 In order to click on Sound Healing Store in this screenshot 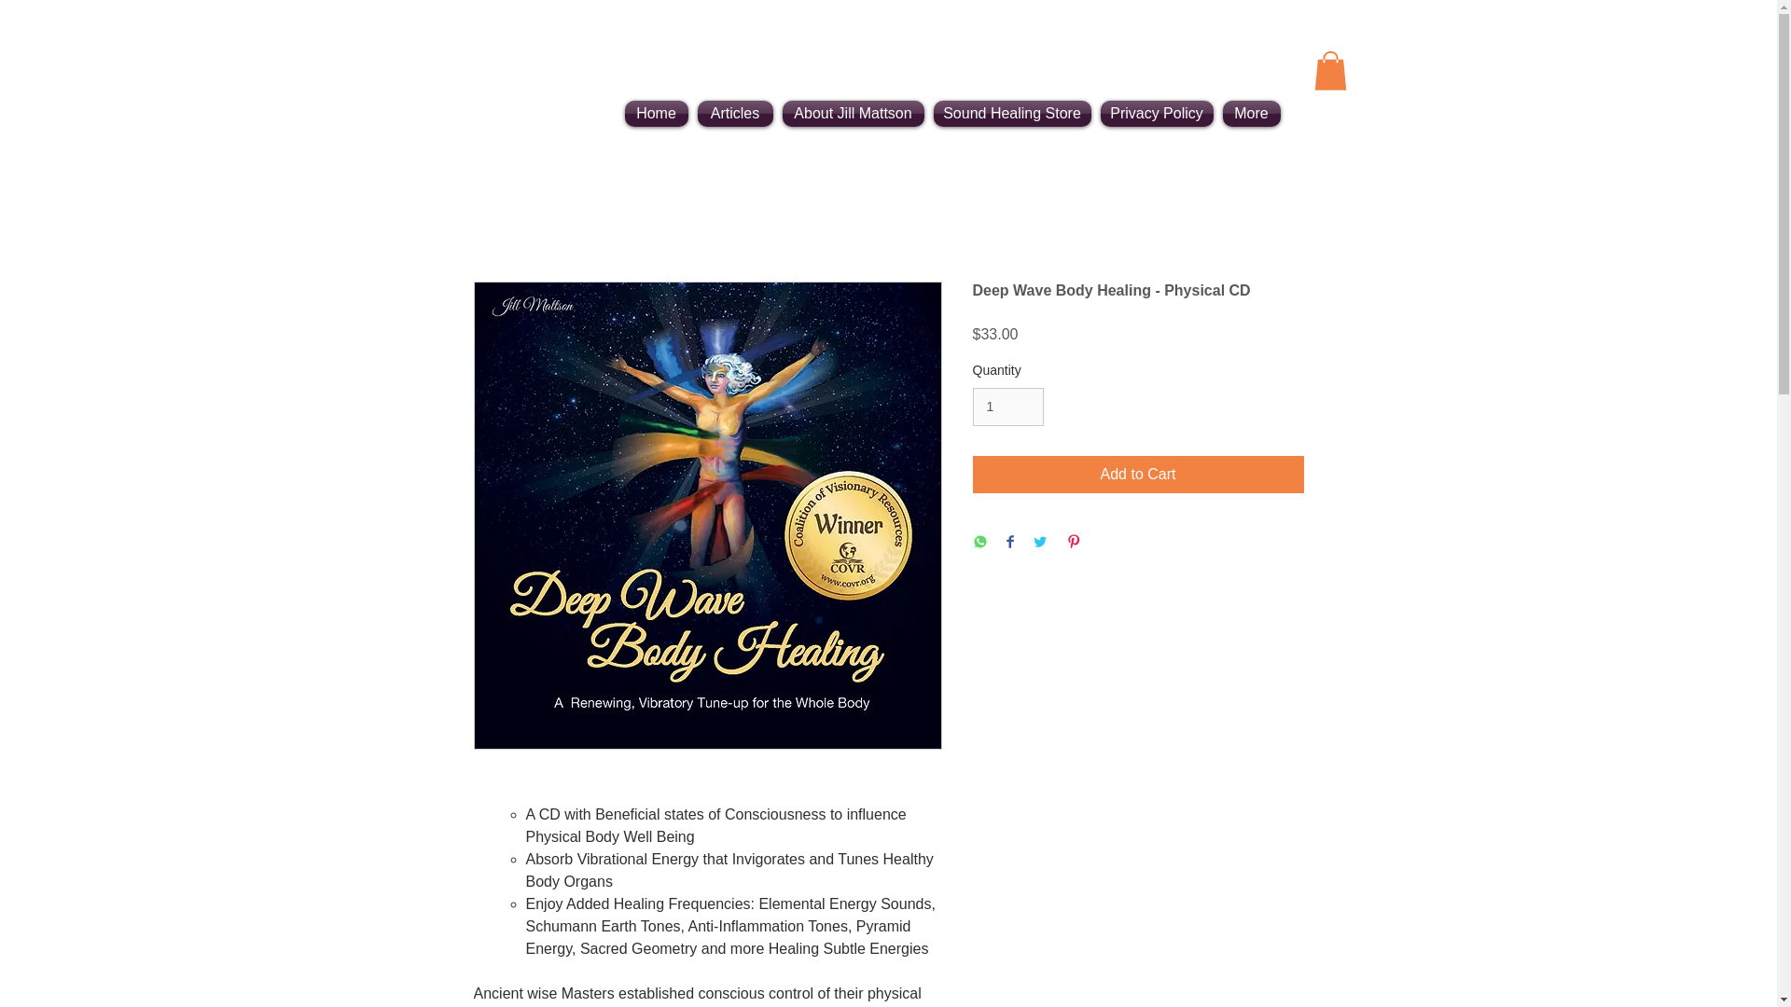, I will do `click(1013, 114)`.